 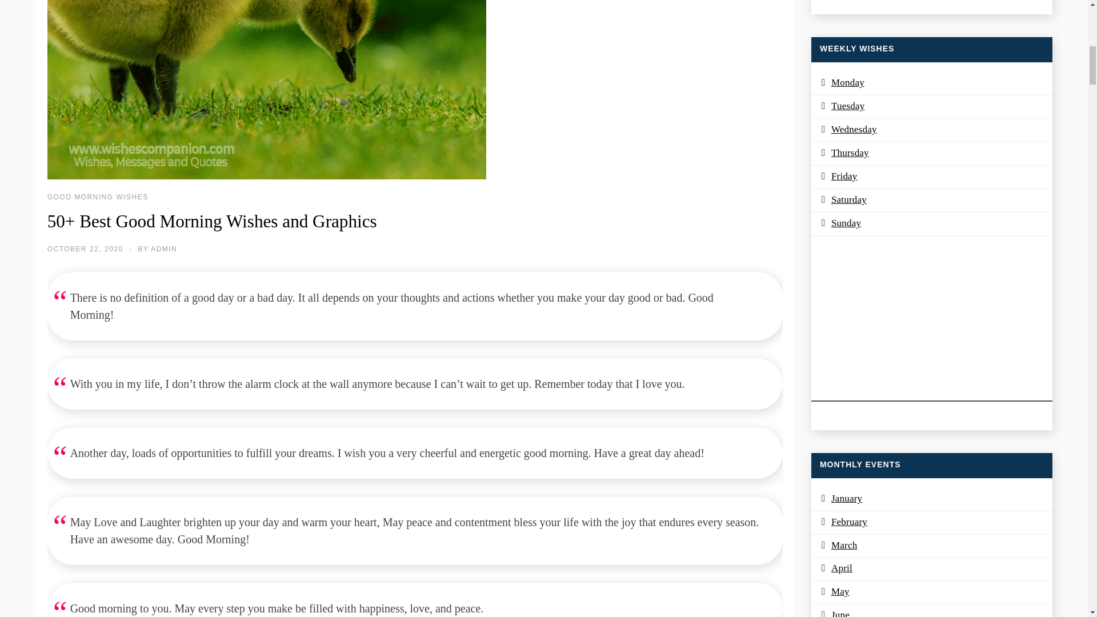 What do you see at coordinates (97, 197) in the screenshot?
I see `GOOD MORNING WISHES` at bounding box center [97, 197].